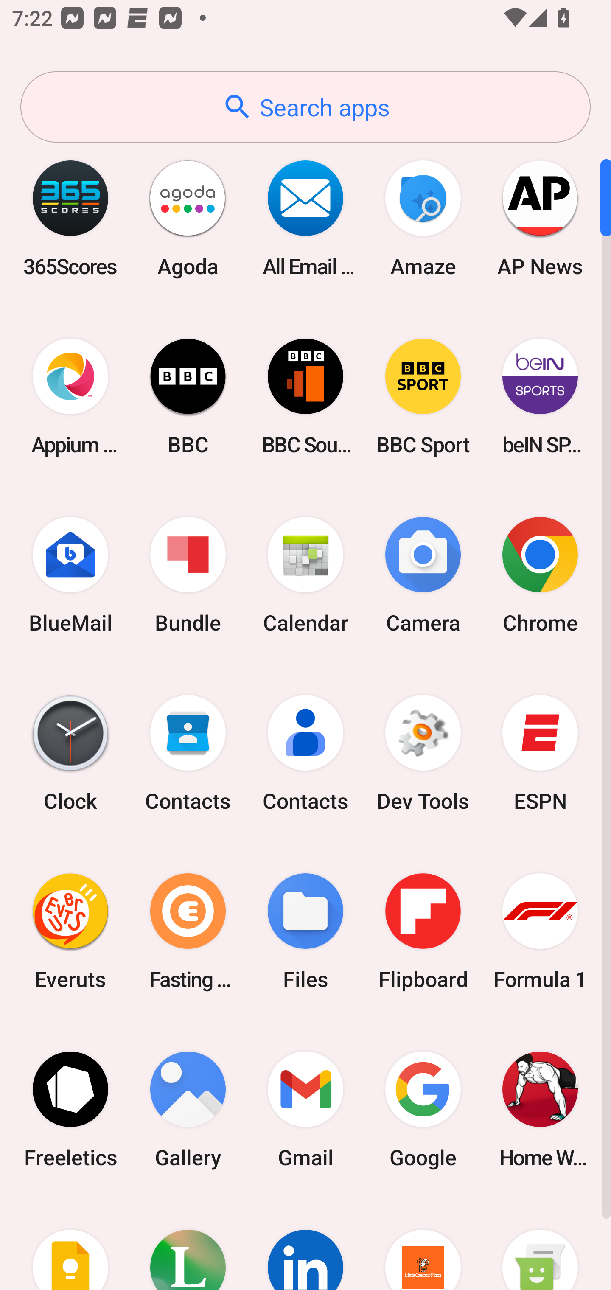  I want to click on Messaging, so click(540, 1244).